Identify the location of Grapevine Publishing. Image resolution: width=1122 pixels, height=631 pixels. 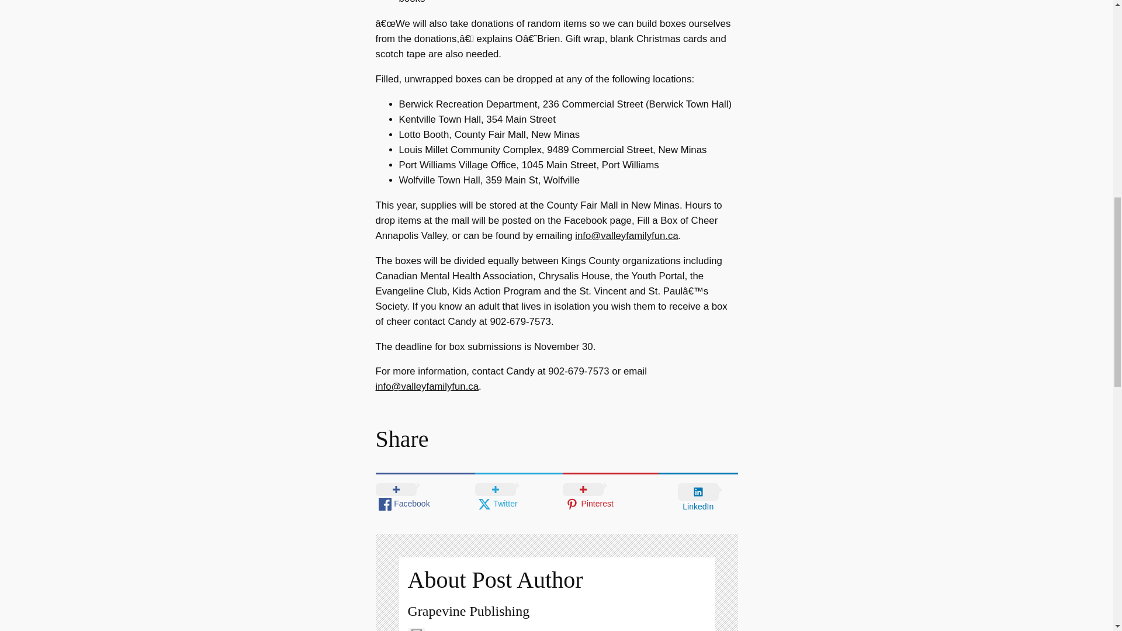
(469, 611).